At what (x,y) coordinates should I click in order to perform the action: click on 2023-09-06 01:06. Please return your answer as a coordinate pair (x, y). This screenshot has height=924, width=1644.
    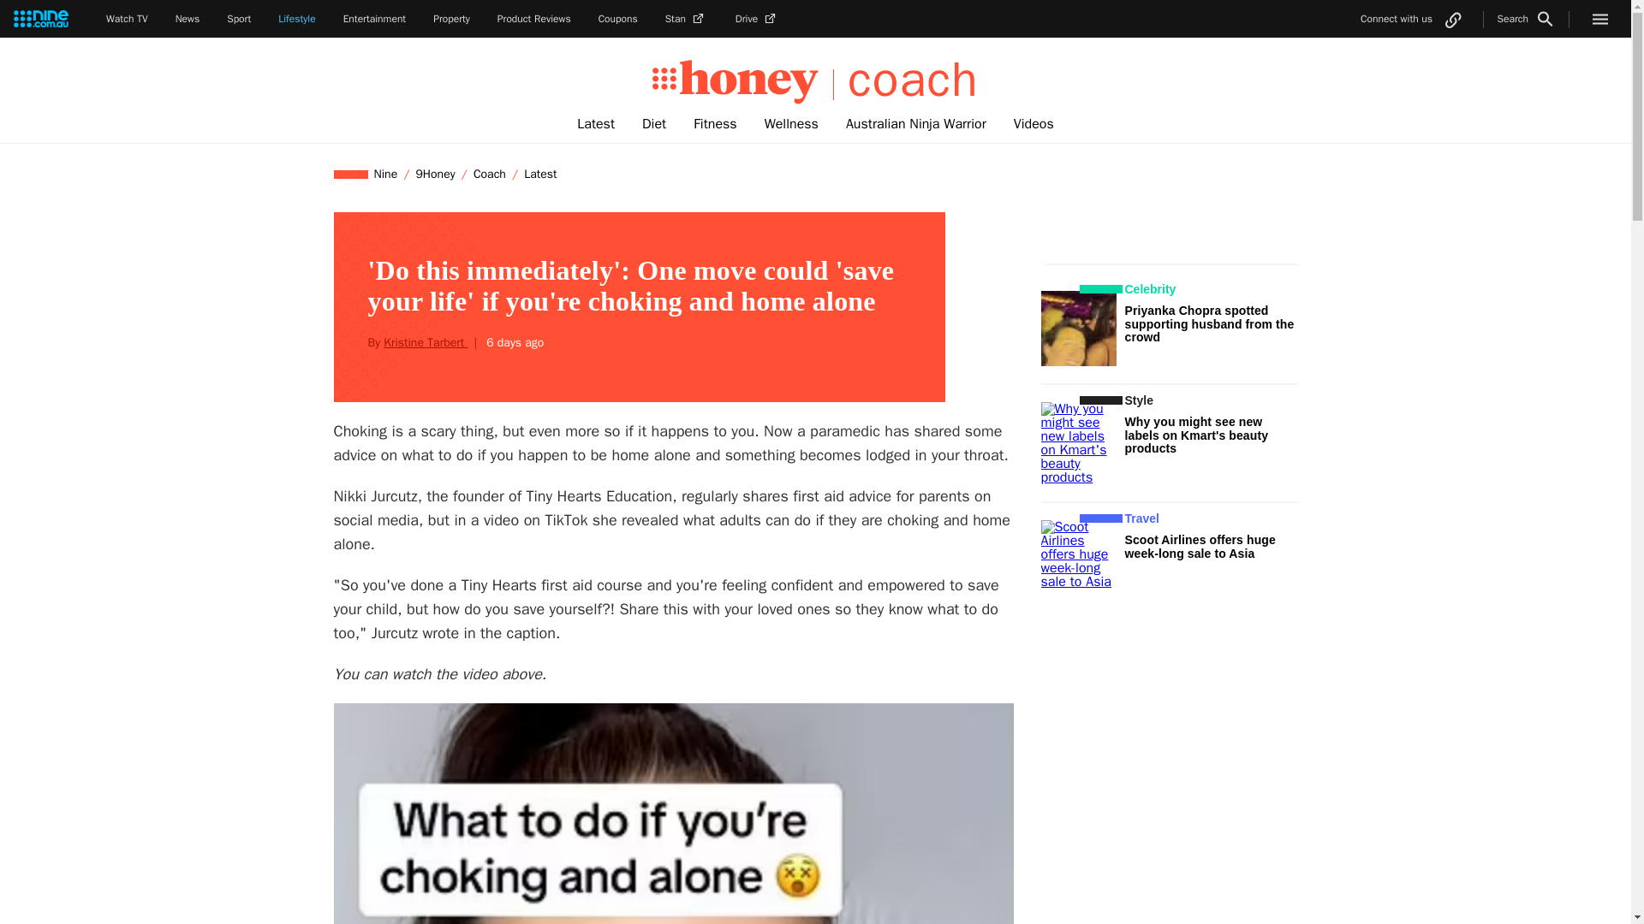
    Looking at the image, I should click on (512, 342).